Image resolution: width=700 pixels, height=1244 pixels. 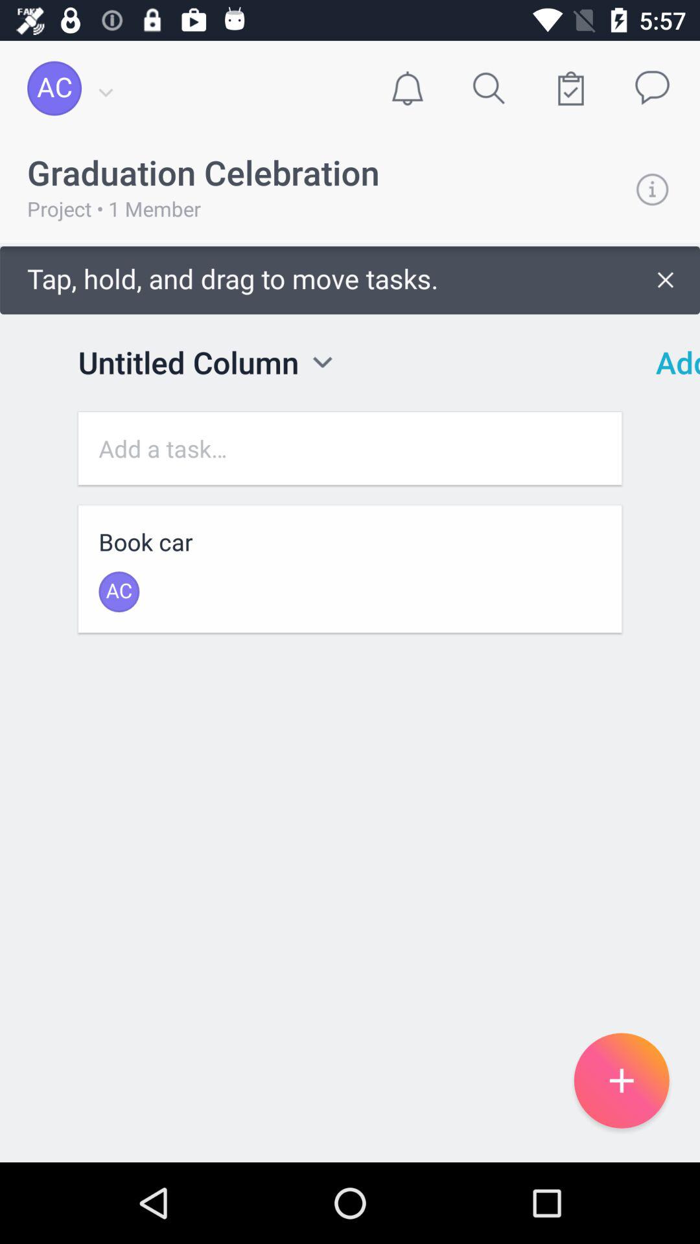 What do you see at coordinates (350, 448) in the screenshot?
I see `add a task` at bounding box center [350, 448].